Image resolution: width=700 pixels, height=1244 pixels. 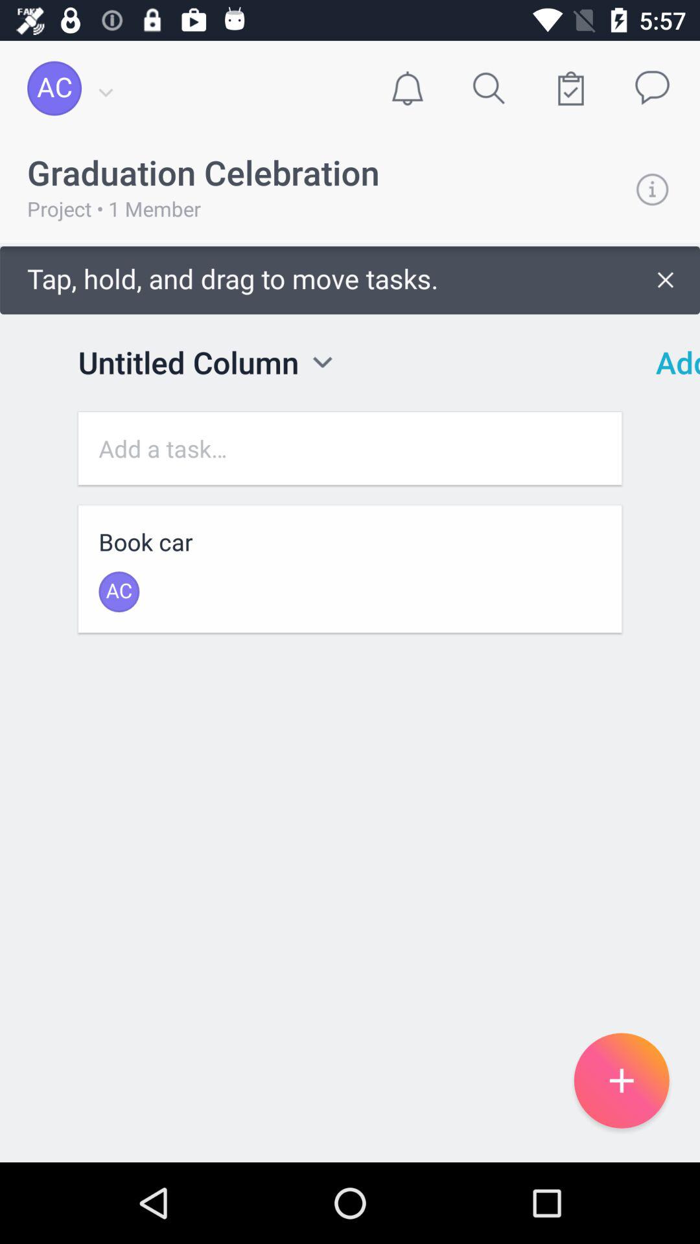 What do you see at coordinates (350, 448) in the screenshot?
I see `add a task` at bounding box center [350, 448].